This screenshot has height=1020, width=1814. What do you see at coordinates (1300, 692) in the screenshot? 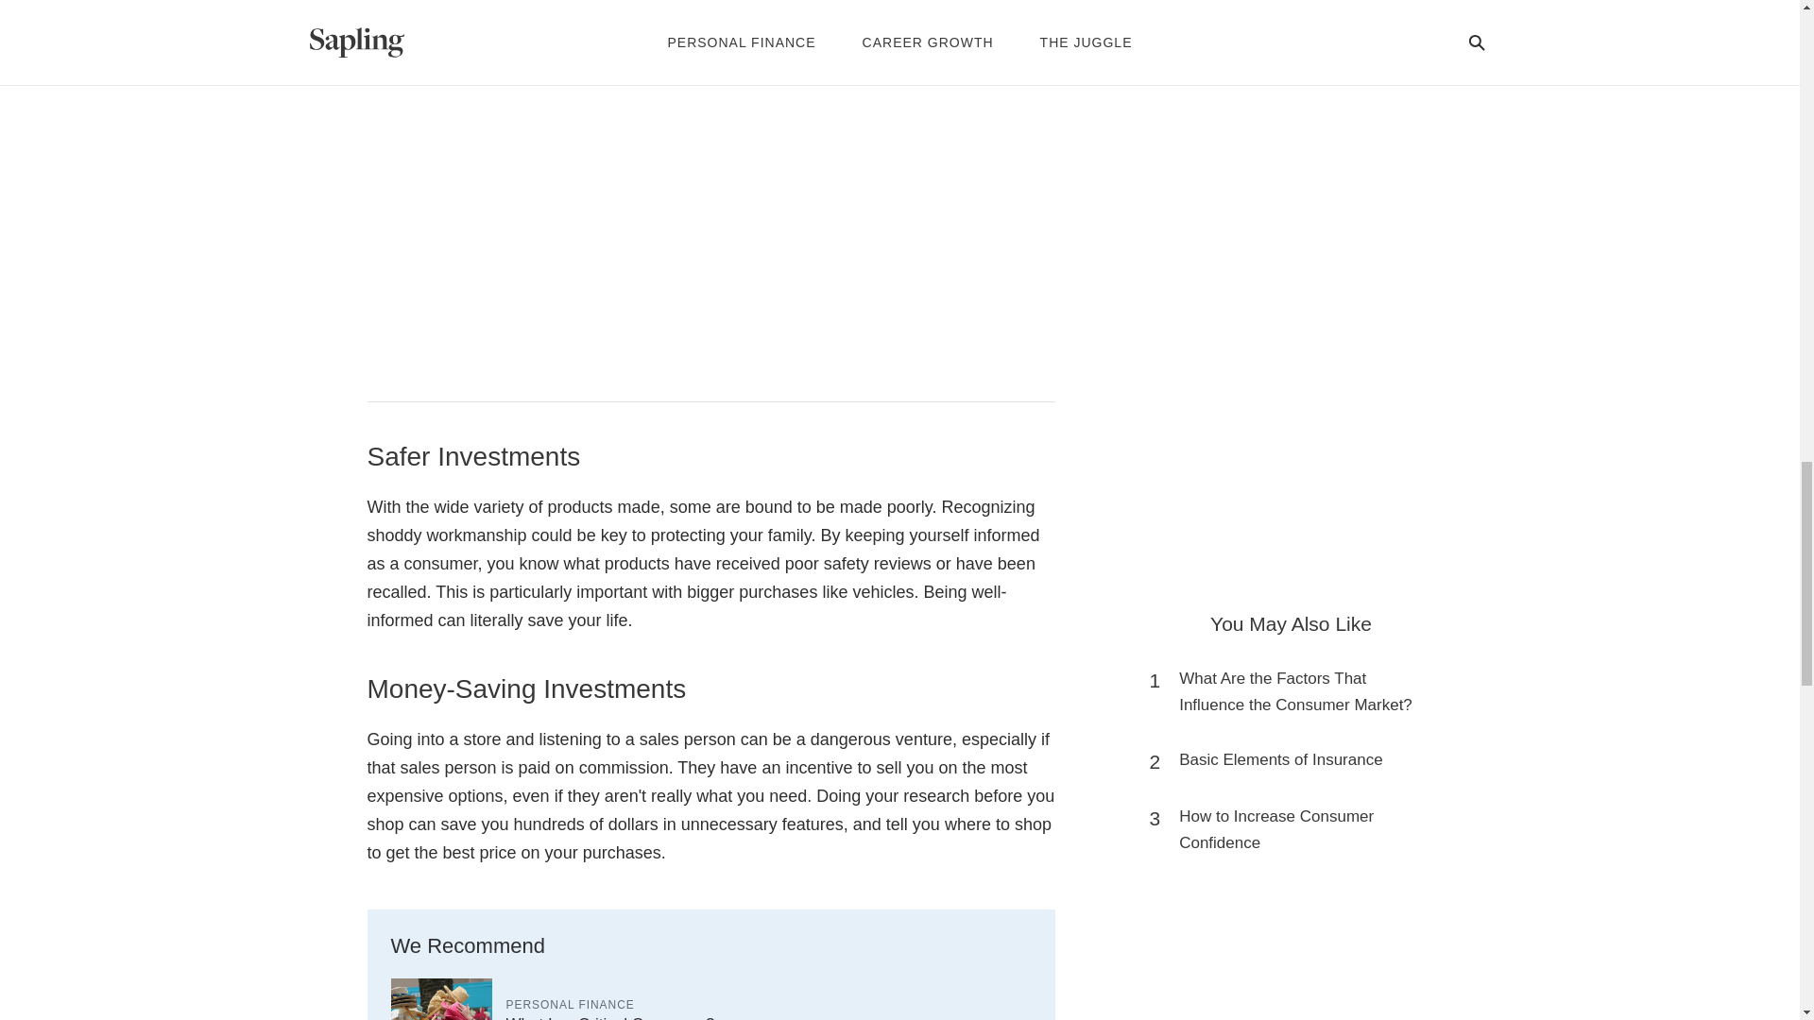
I see `What Are the Factors That Influence the Consumer Market?` at bounding box center [1300, 692].